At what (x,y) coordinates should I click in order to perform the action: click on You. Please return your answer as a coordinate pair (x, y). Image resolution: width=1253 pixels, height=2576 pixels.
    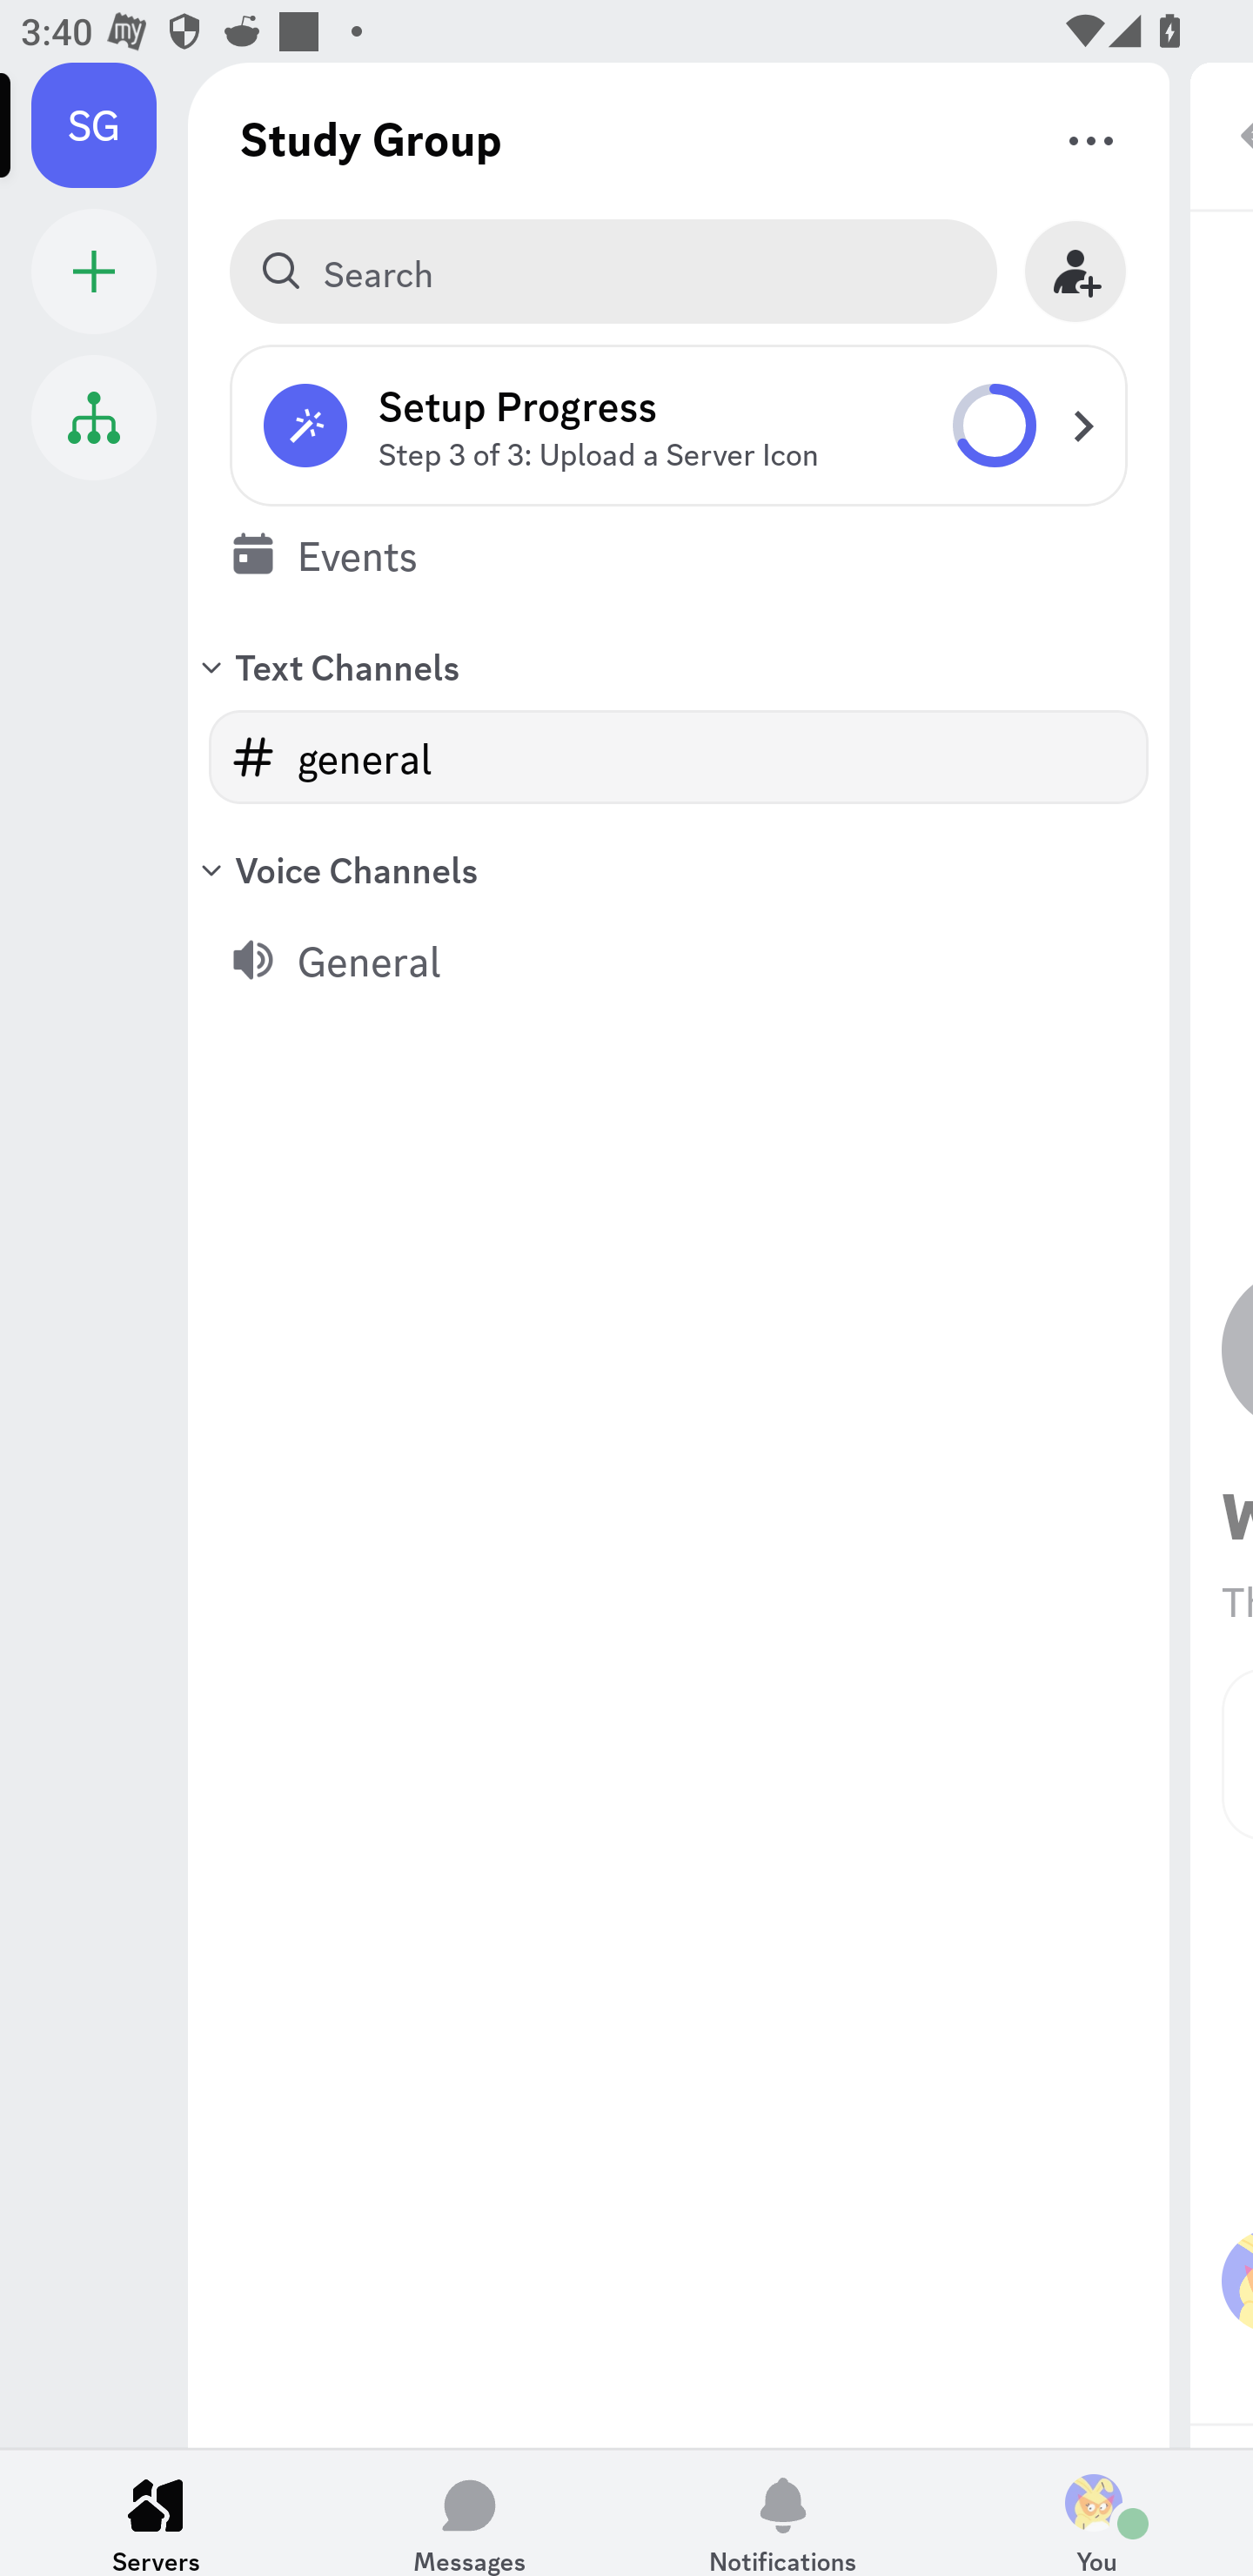
    Looking at the image, I should click on (1096, 2512).